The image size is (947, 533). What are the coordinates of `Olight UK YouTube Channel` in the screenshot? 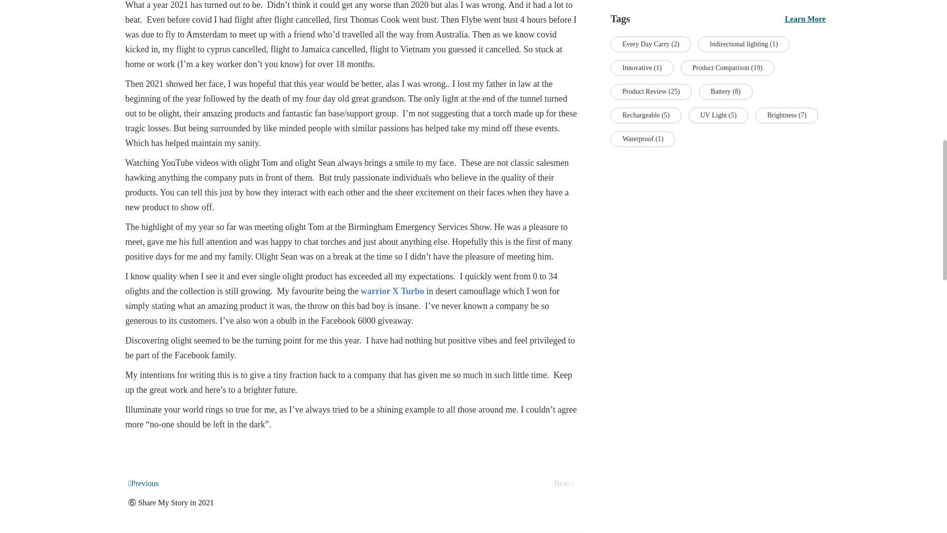 It's located at (210, 163).